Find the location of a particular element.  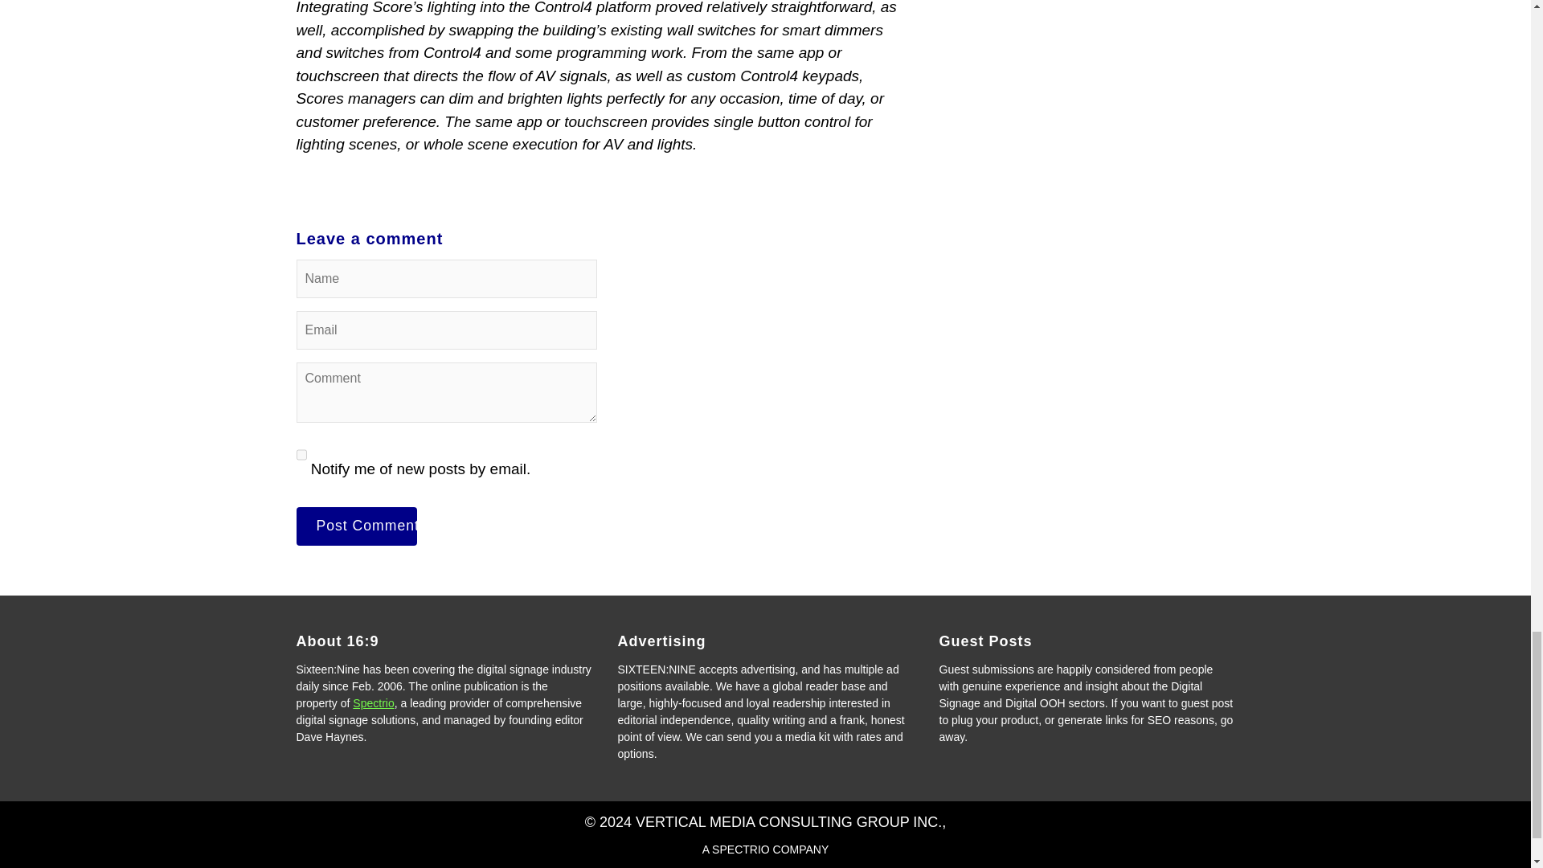

A SPECTRIO COMPANY is located at coordinates (765, 849).